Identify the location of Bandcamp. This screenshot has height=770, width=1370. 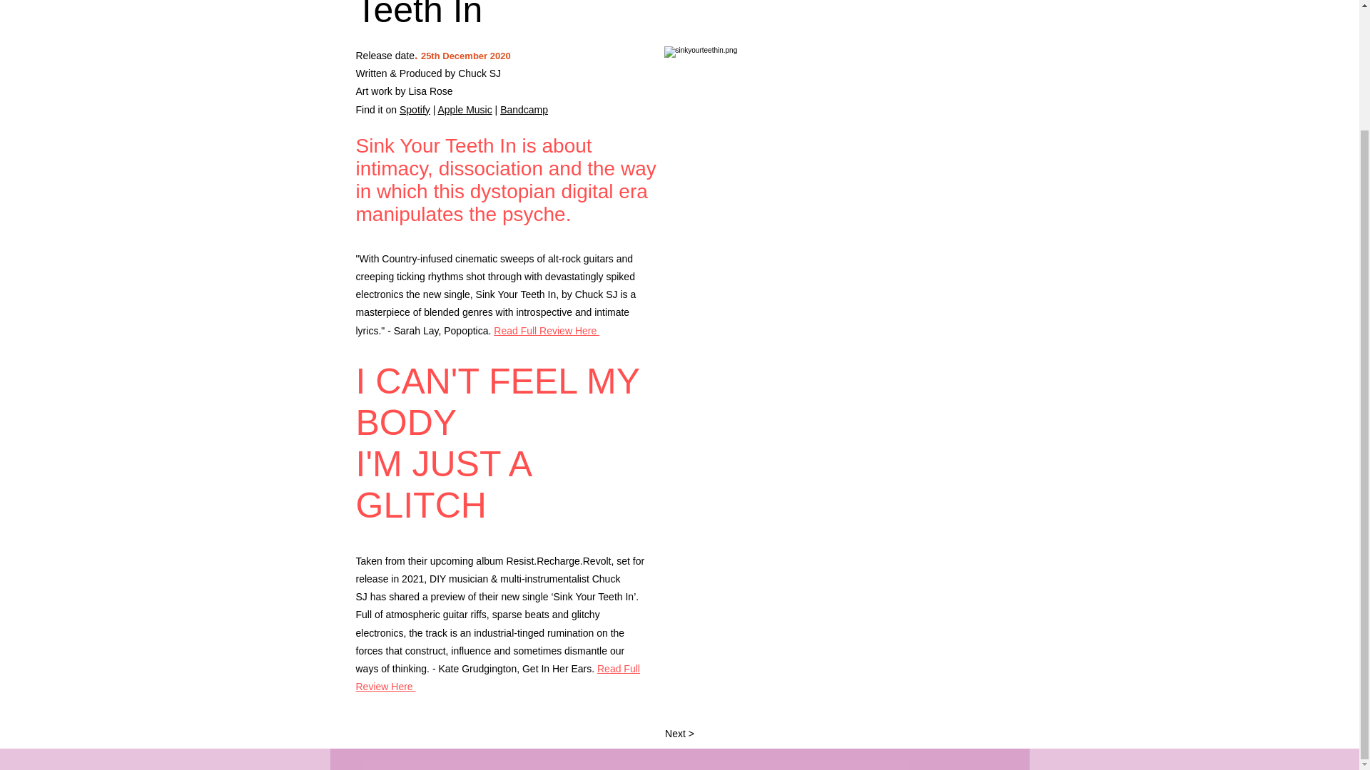
(524, 110).